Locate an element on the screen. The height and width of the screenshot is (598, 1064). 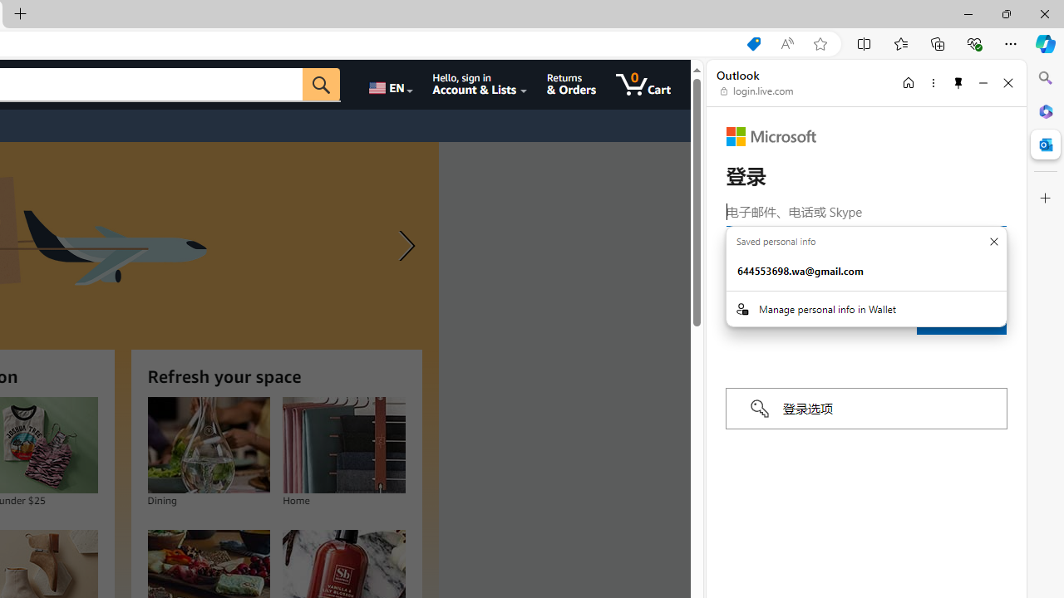
0 items in cart is located at coordinates (643, 85).